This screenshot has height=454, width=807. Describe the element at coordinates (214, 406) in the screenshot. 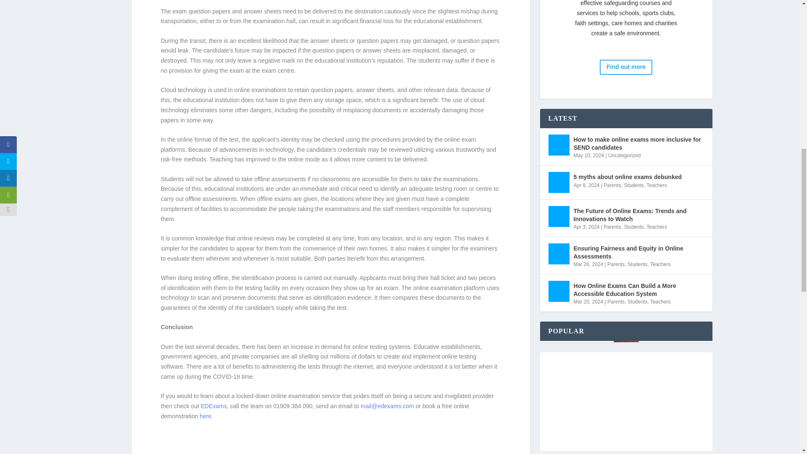

I see `EDExams` at that location.